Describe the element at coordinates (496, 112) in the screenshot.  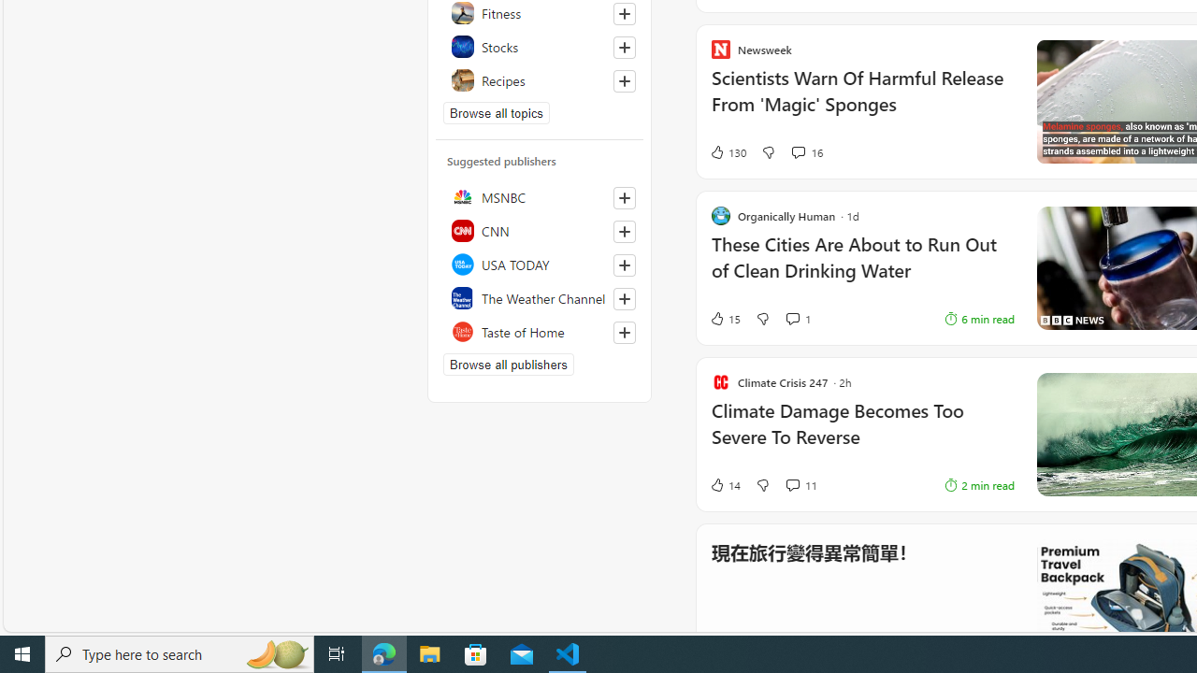
I see `Browse all topics` at that location.